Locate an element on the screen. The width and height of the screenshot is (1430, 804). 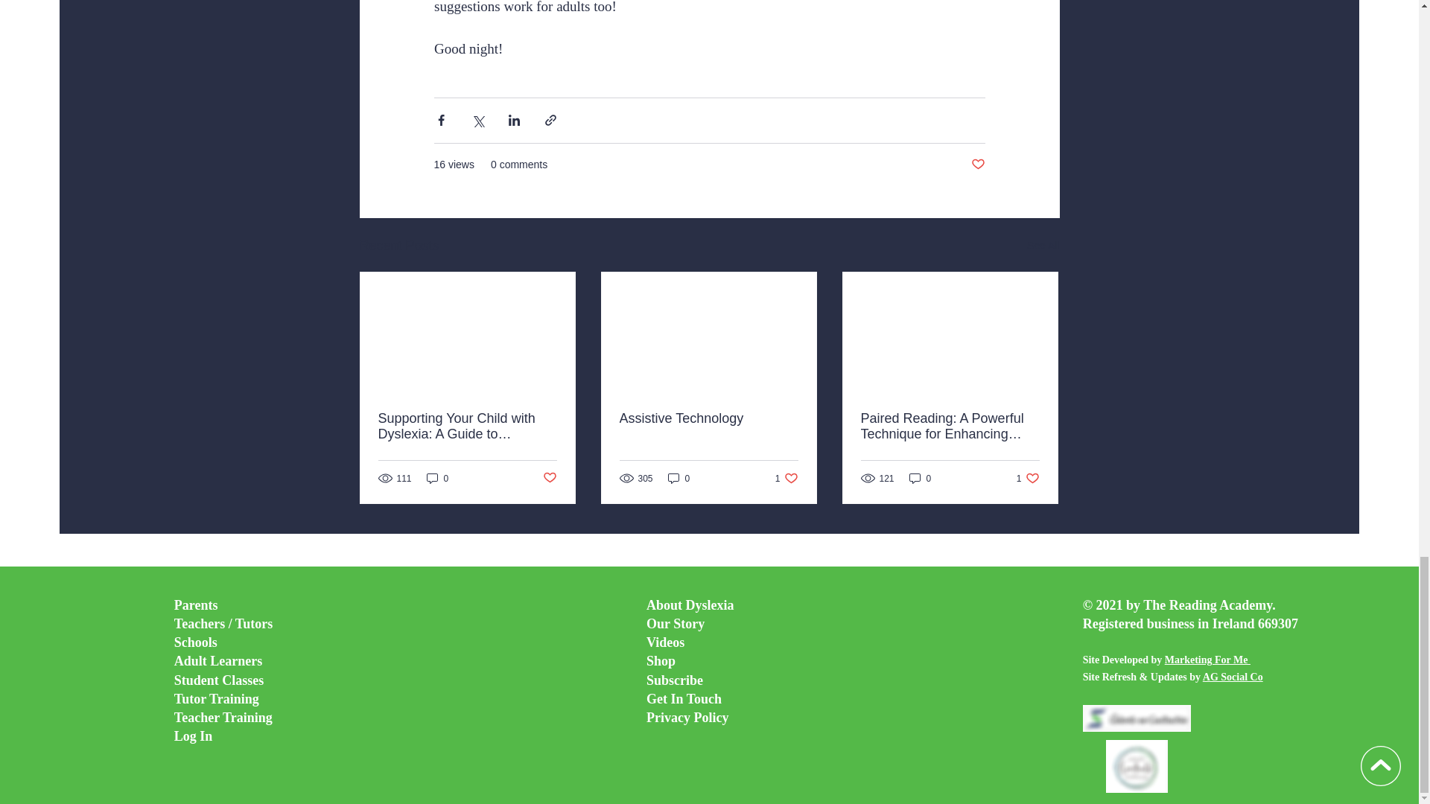
See All is located at coordinates (679, 478).